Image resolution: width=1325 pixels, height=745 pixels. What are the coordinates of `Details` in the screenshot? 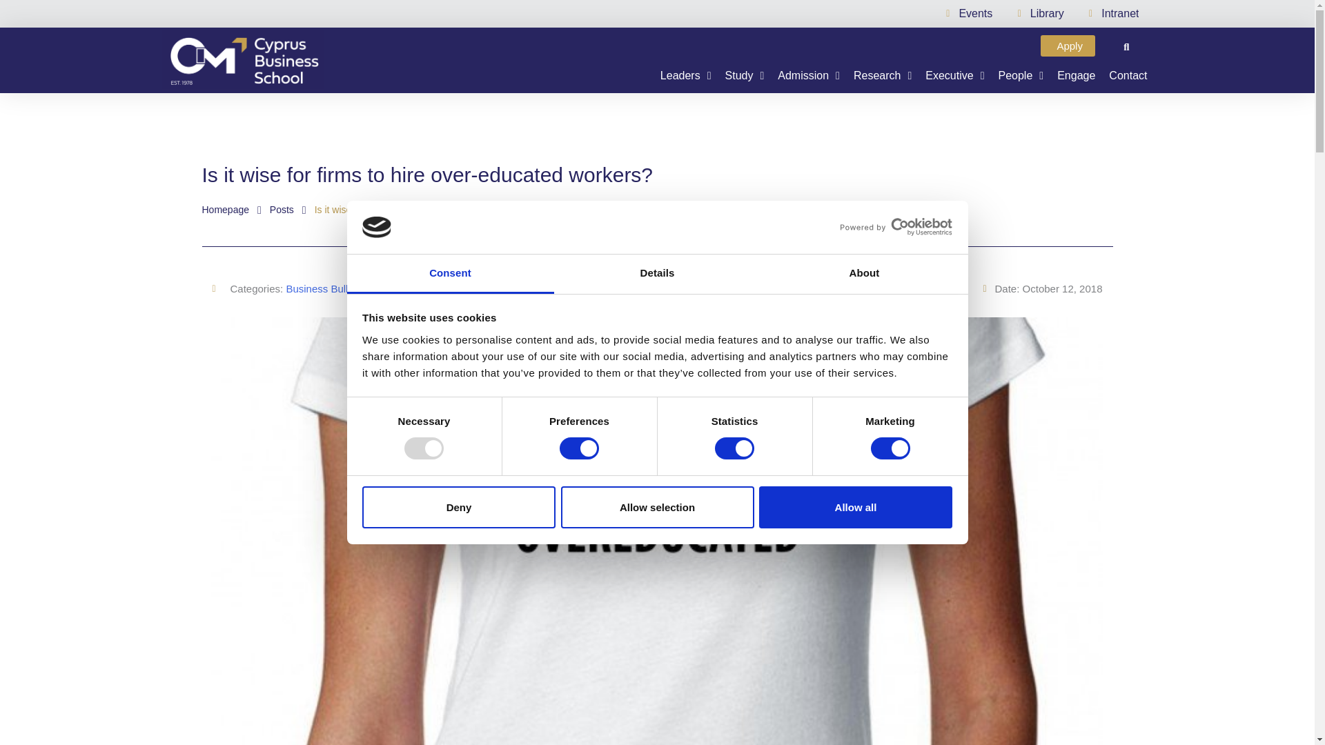 It's located at (657, 274).